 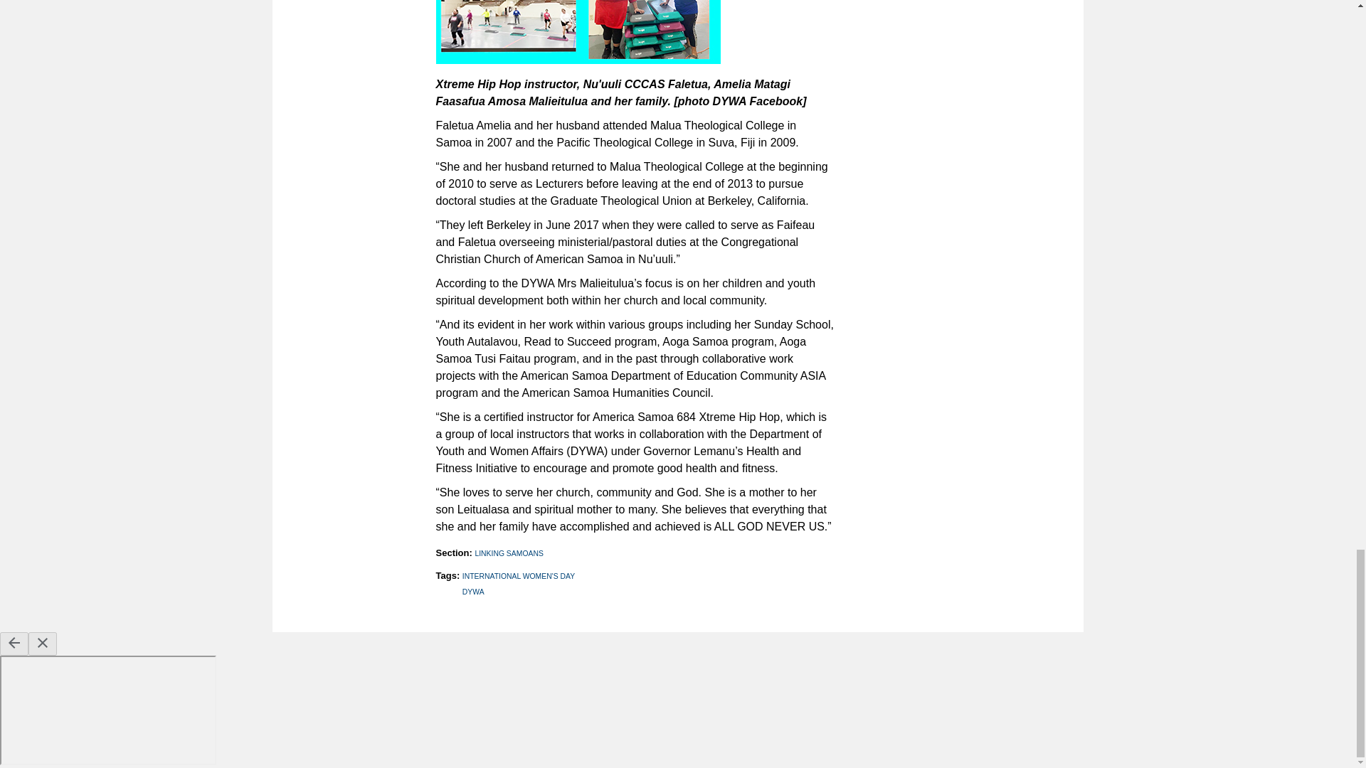 I want to click on INTERNATIONAL WOMEN'S DAY, so click(x=519, y=576).